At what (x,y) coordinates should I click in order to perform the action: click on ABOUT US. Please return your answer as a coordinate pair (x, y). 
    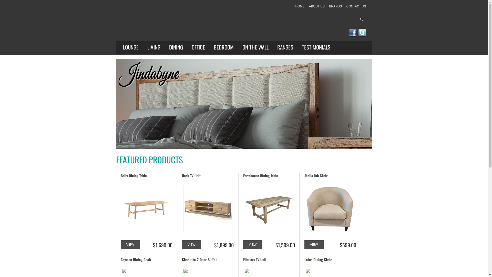
    Looking at the image, I should click on (317, 6).